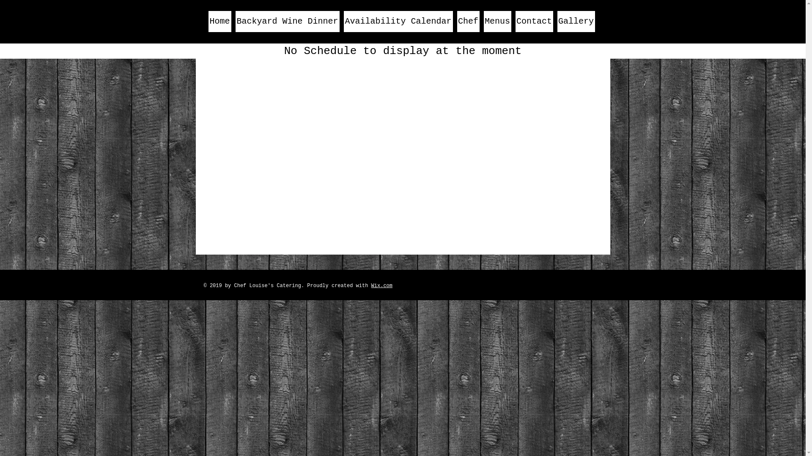 The image size is (812, 456). What do you see at coordinates (576, 22) in the screenshot?
I see `Gallery` at bounding box center [576, 22].